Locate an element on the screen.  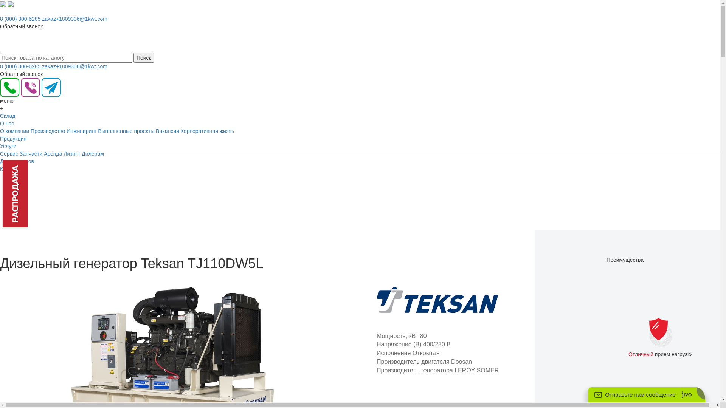
  is located at coordinates (7, 42).